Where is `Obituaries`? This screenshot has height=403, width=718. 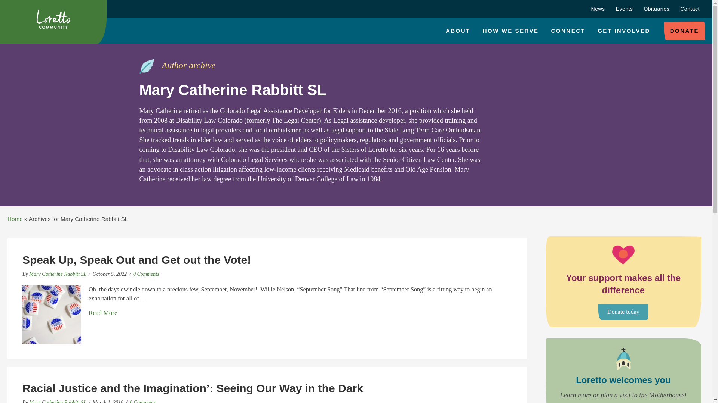
Obituaries is located at coordinates (656, 9).